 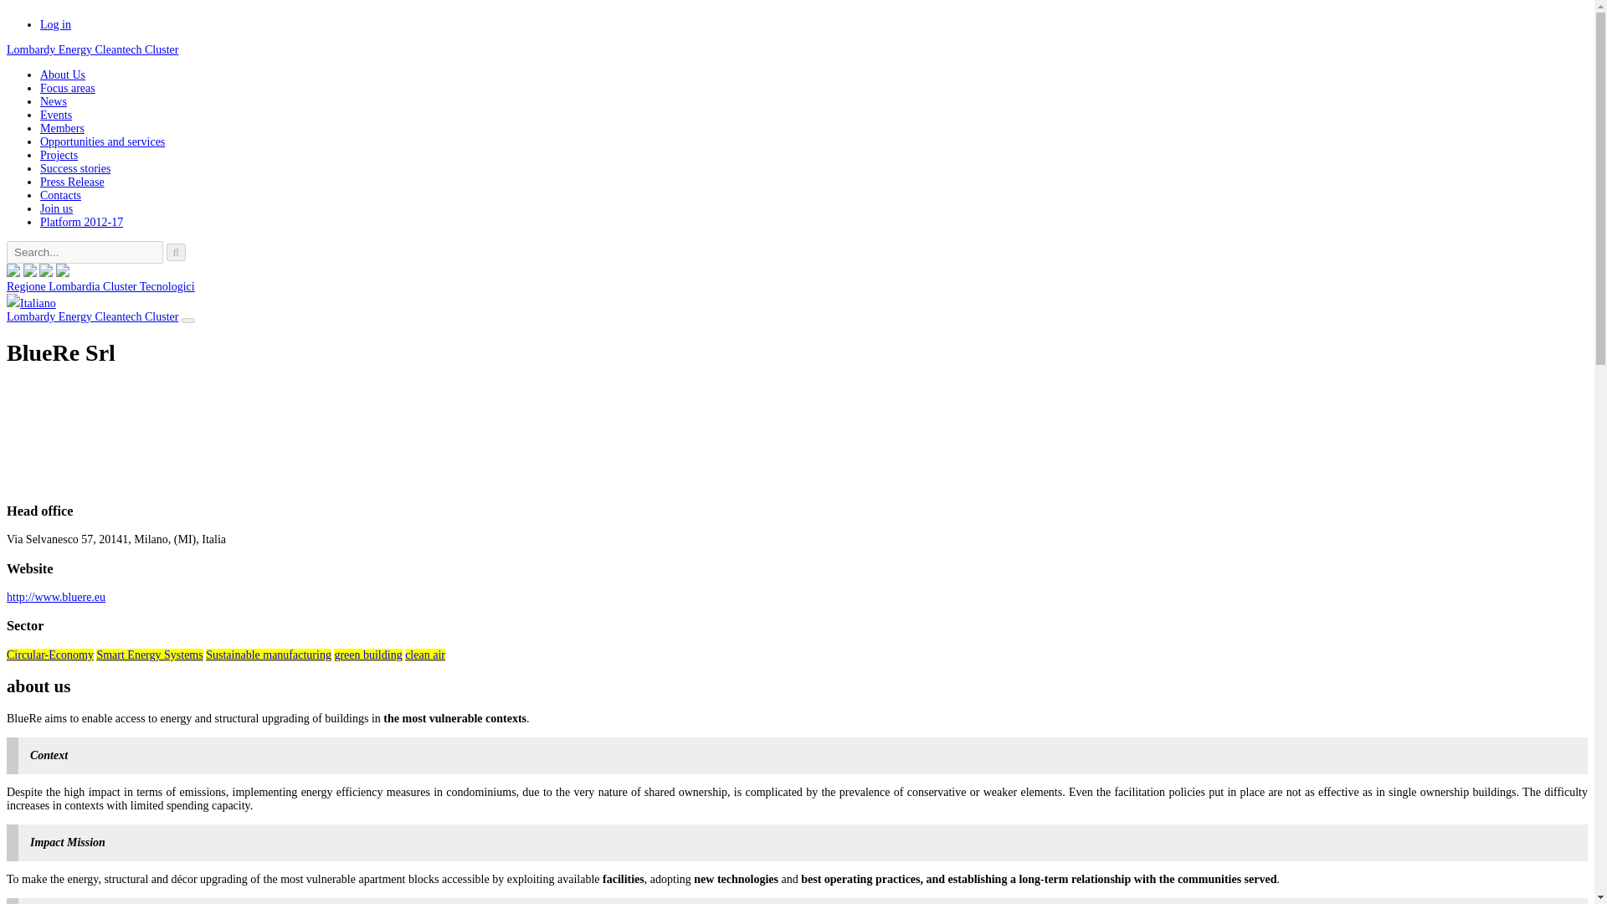 What do you see at coordinates (102, 142) in the screenshot?
I see `Opportunities and services` at bounding box center [102, 142].